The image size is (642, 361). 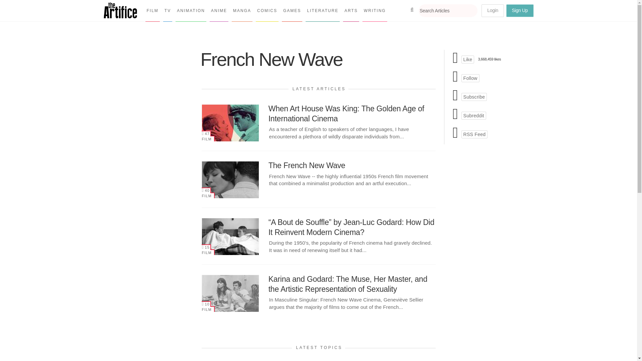 I want to click on 47, so click(x=206, y=133).